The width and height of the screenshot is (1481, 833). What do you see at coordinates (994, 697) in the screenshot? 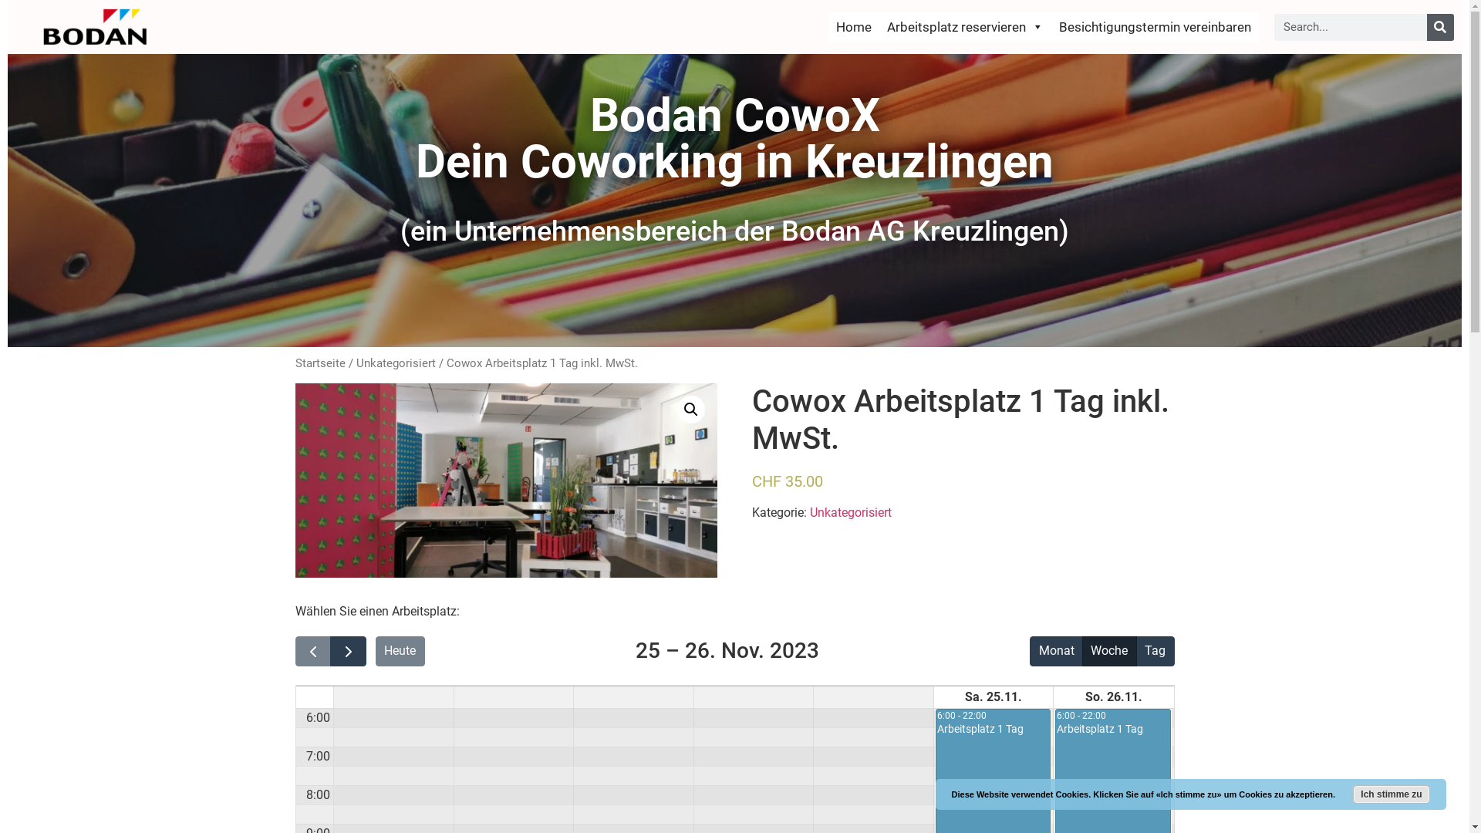
I see `Sa. 25.11.` at bounding box center [994, 697].